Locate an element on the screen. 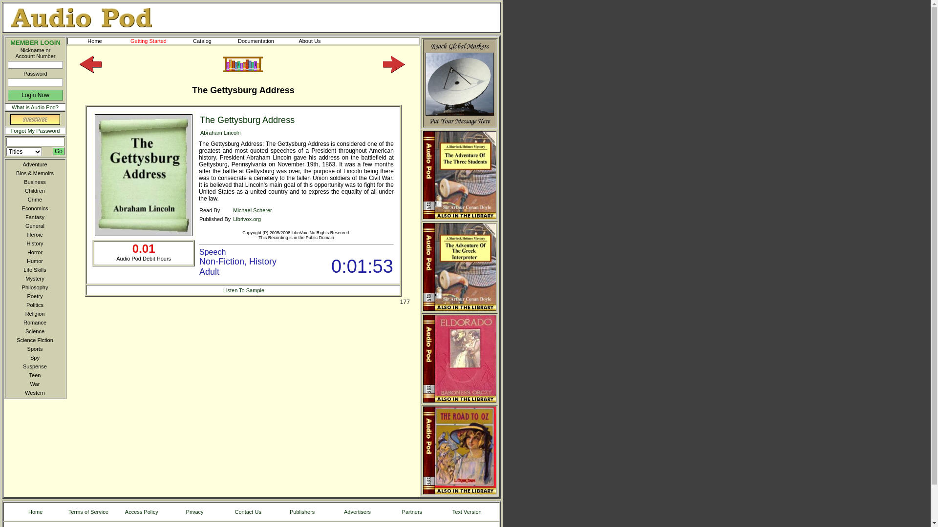  Economics is located at coordinates (34, 208).